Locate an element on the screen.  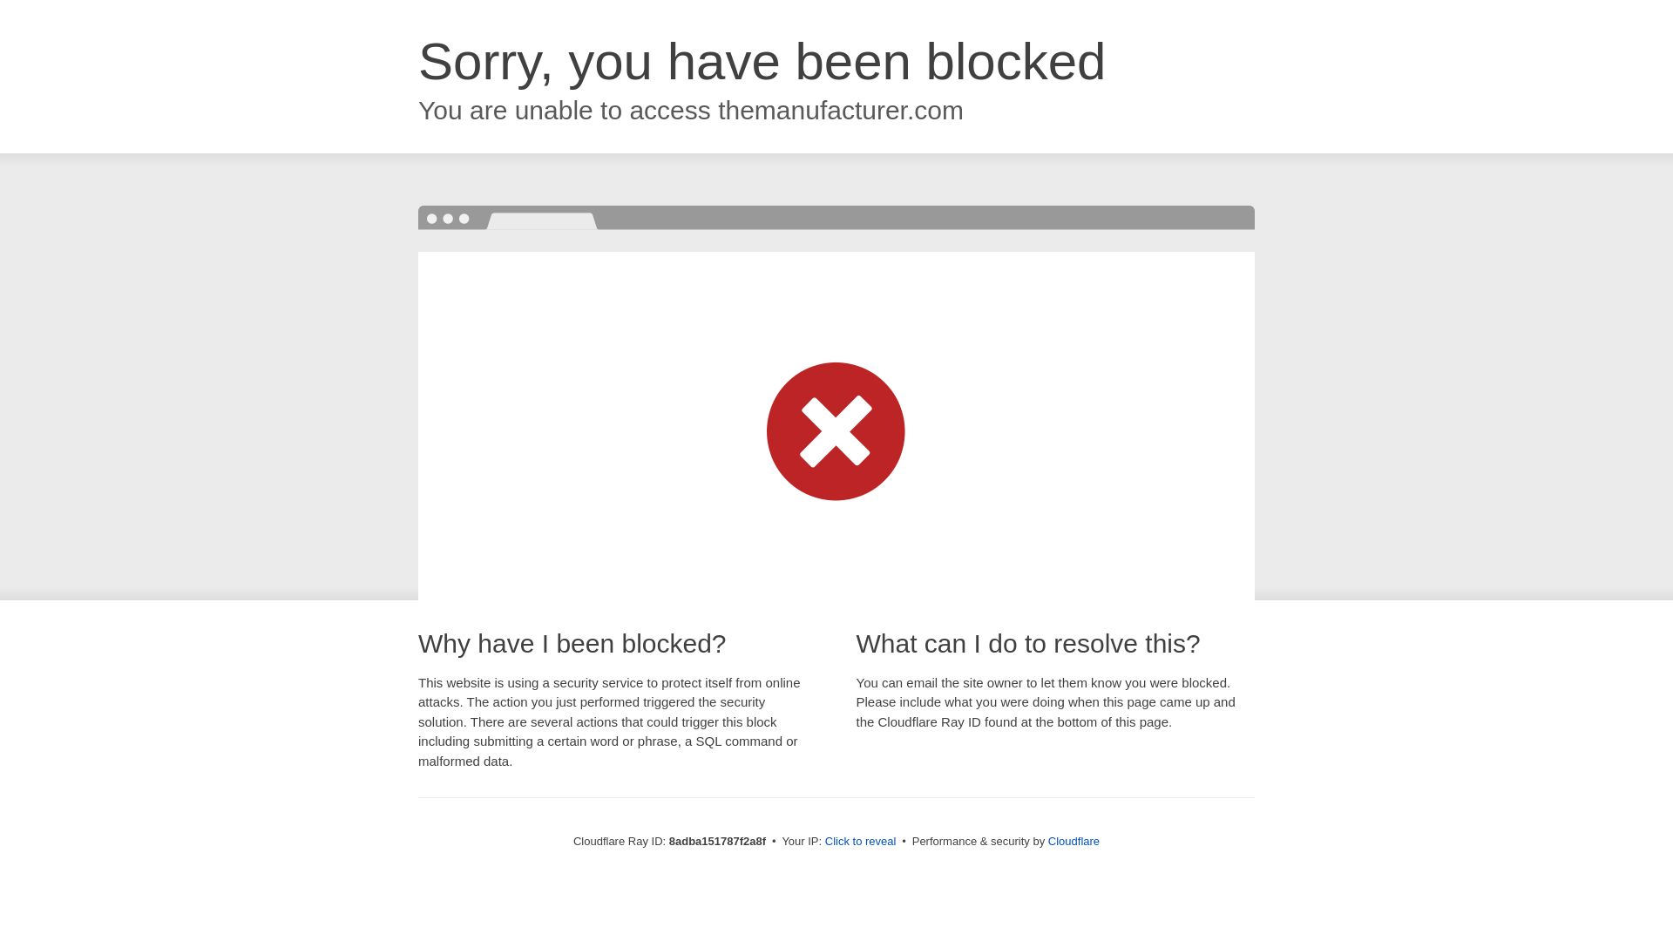
Click to reveal is located at coordinates (861, 842).